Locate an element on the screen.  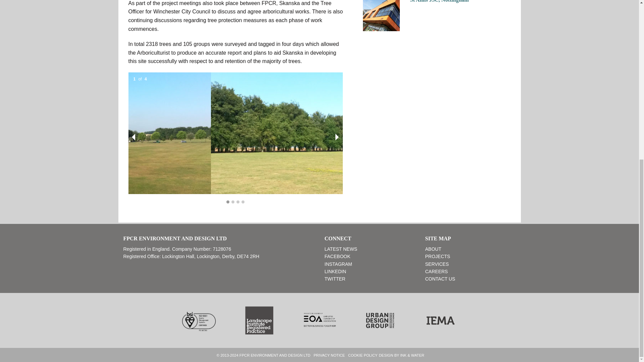
LATEST NEWS is located at coordinates (341, 249).